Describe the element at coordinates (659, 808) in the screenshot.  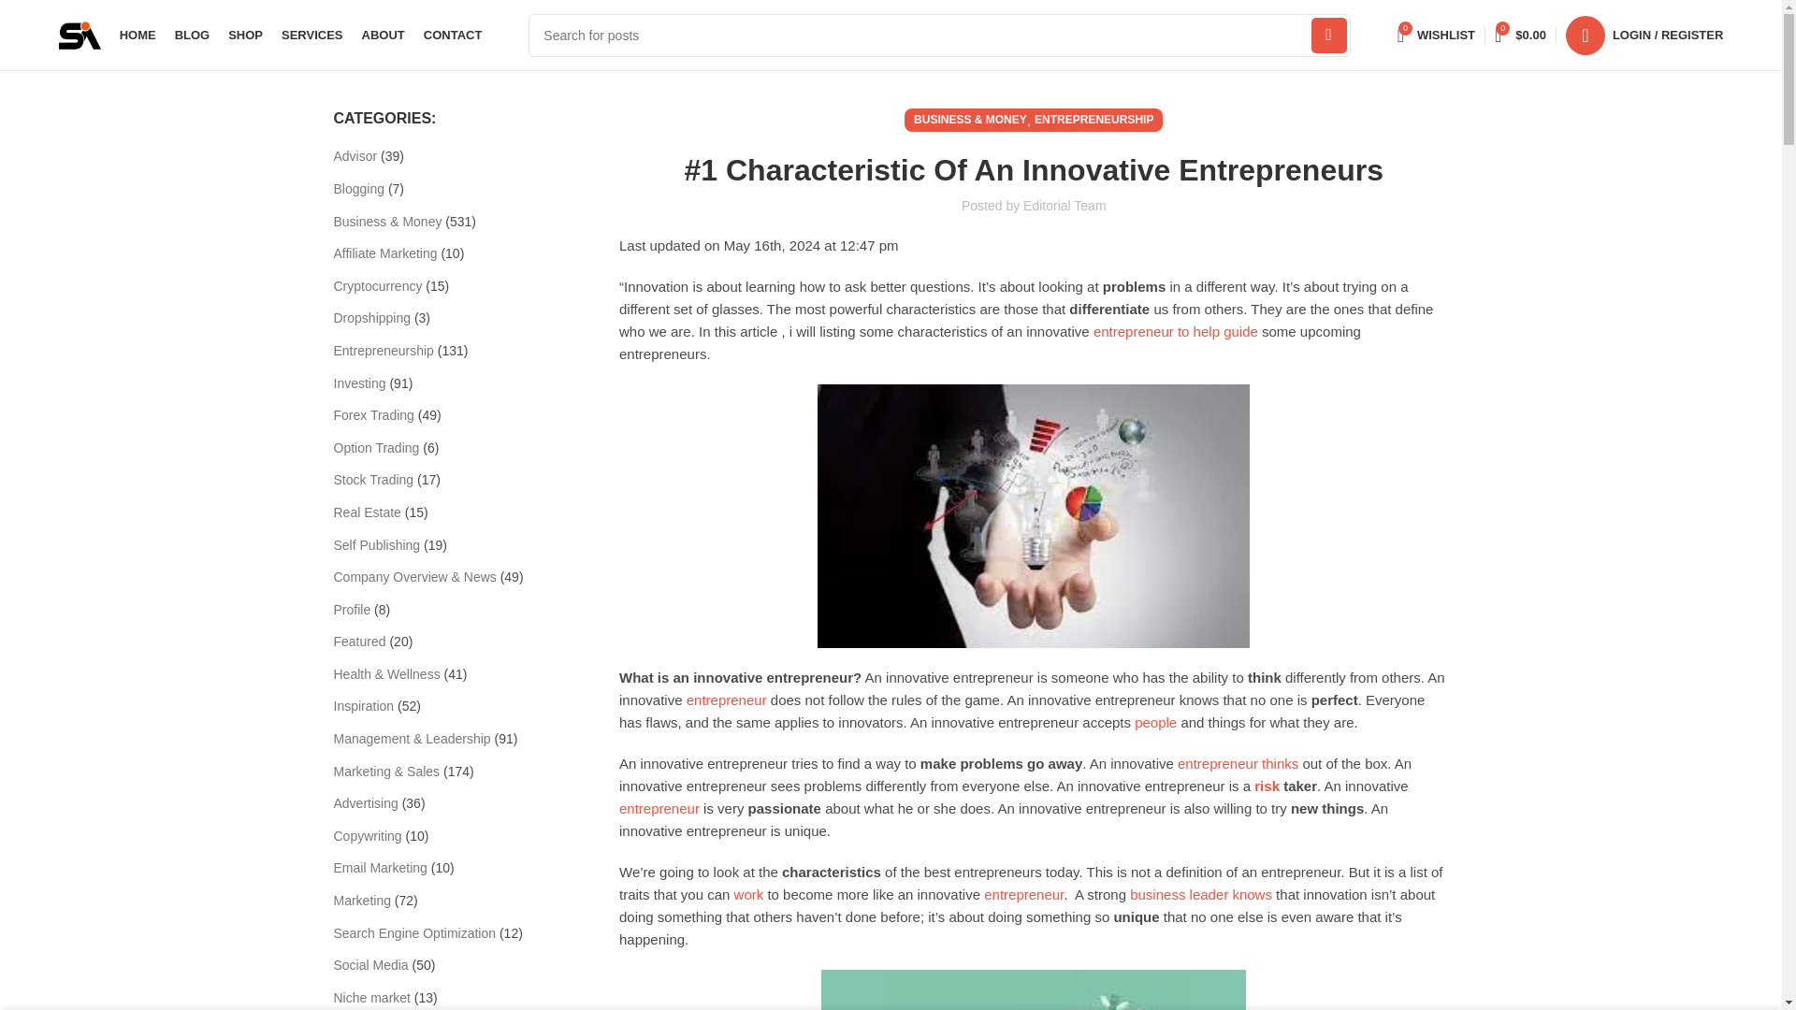
I see `SERVICES` at that location.